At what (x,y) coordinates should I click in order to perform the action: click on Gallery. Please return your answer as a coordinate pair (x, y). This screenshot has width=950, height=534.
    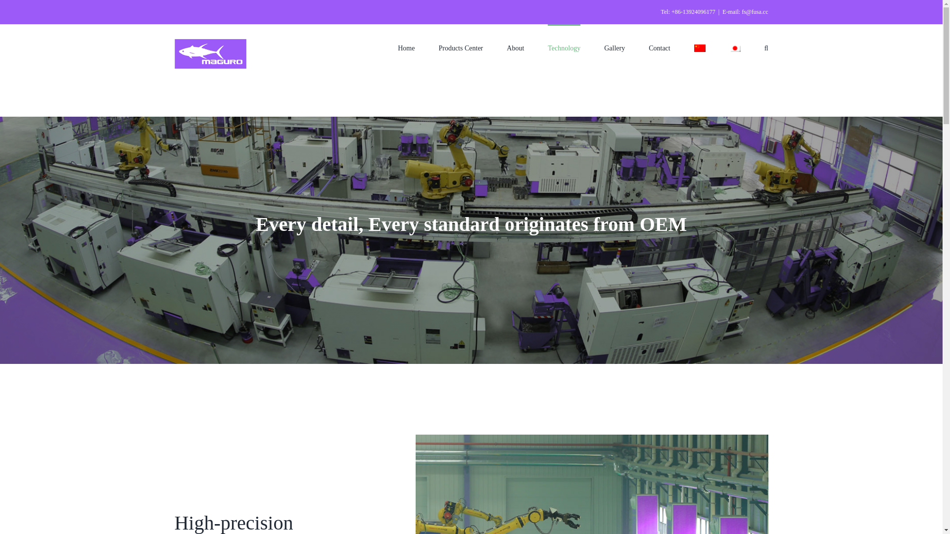
    Looking at the image, I should click on (615, 47).